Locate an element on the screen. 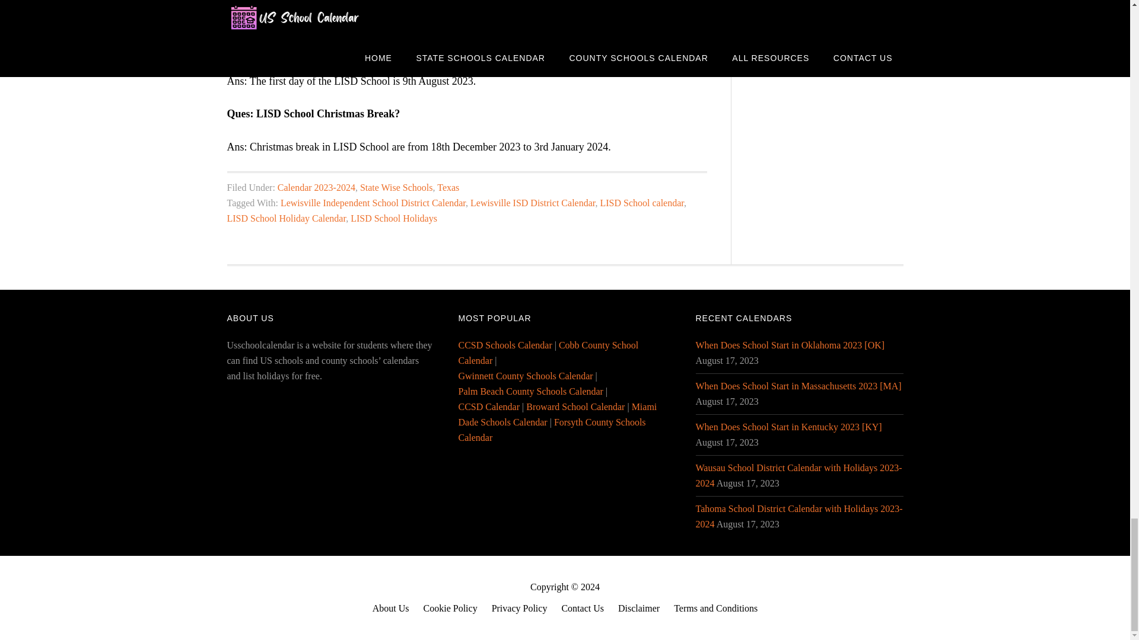  CCSD Calendar is located at coordinates (488, 407).